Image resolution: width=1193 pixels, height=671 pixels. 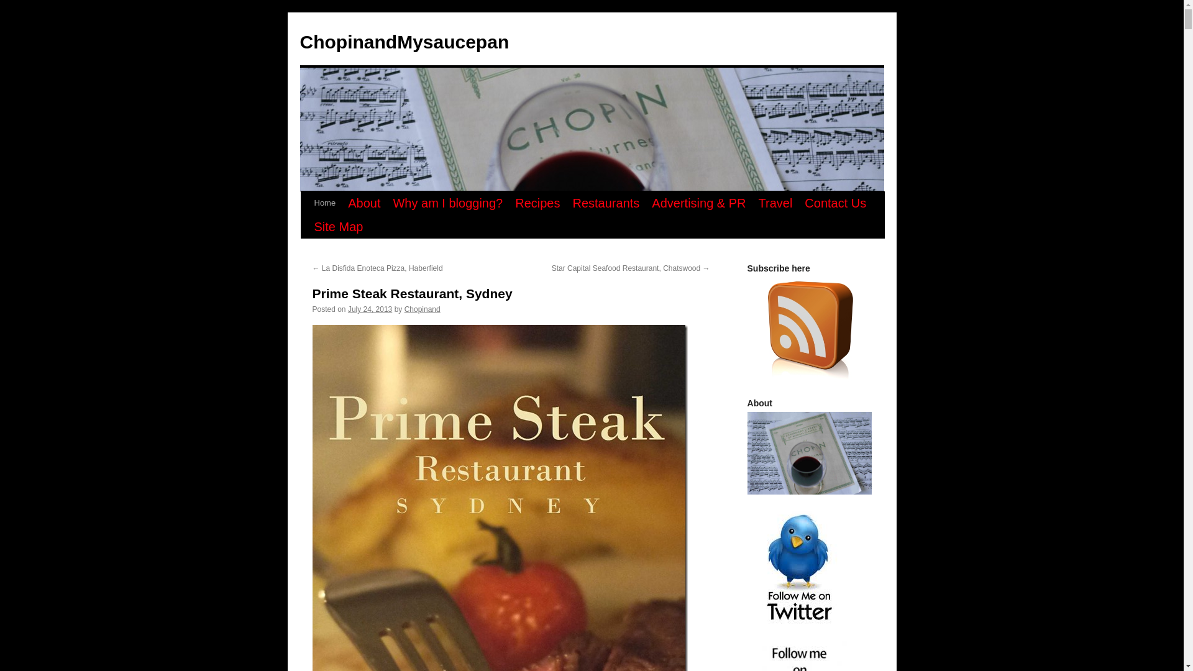 What do you see at coordinates (370, 309) in the screenshot?
I see `July 24, 2013` at bounding box center [370, 309].